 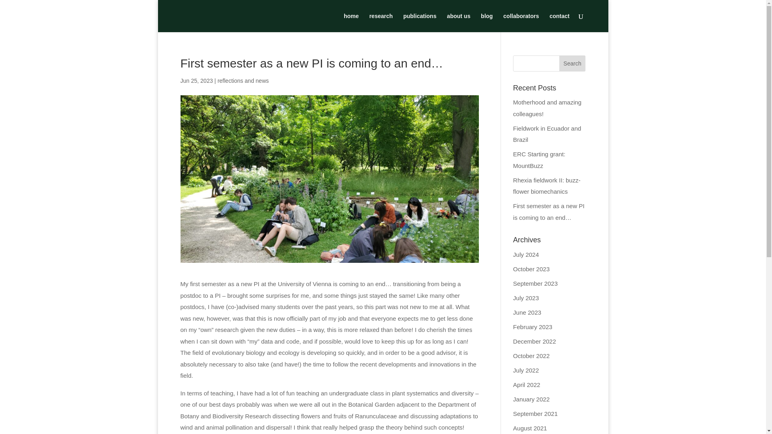 What do you see at coordinates (547, 186) in the screenshot?
I see `Rhexia fieldwork II: buzz-flower biomechanics` at bounding box center [547, 186].